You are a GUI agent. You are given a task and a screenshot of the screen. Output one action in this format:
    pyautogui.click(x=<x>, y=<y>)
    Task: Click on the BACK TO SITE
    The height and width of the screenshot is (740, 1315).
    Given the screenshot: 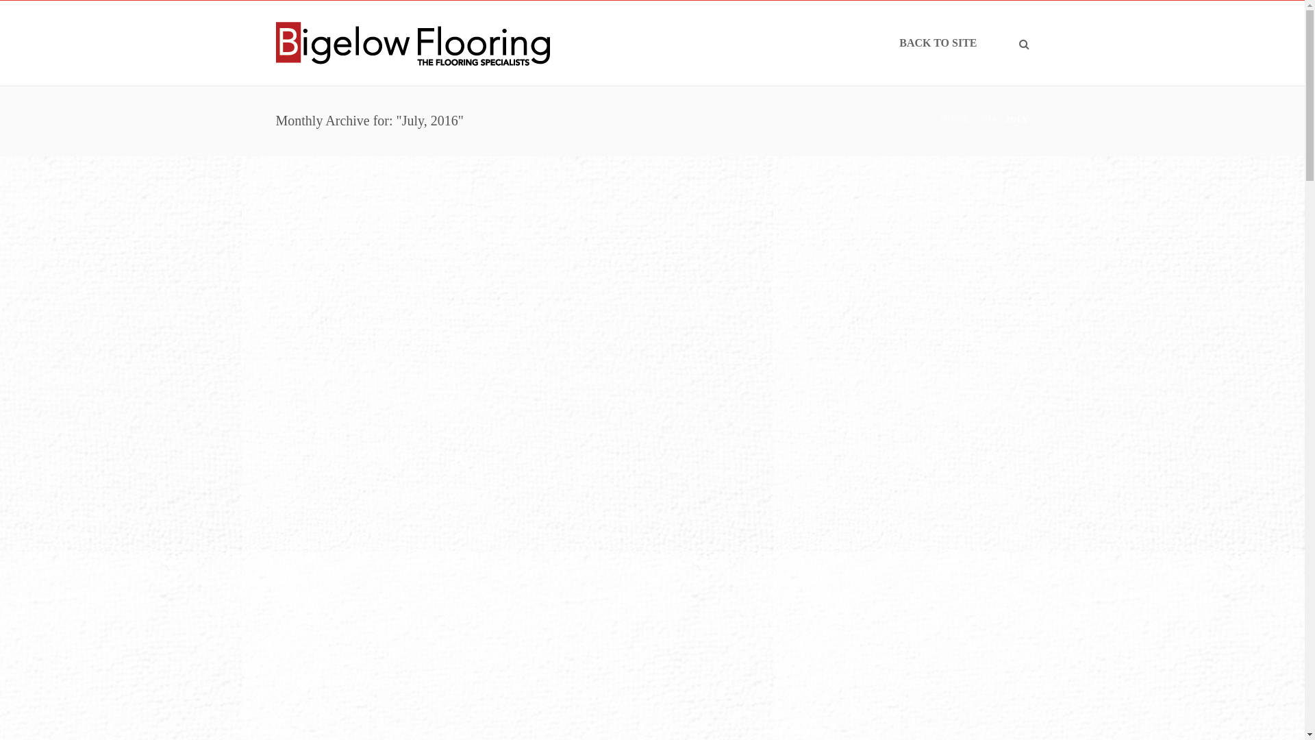 What is the action you would take?
    pyautogui.click(x=938, y=43)
    